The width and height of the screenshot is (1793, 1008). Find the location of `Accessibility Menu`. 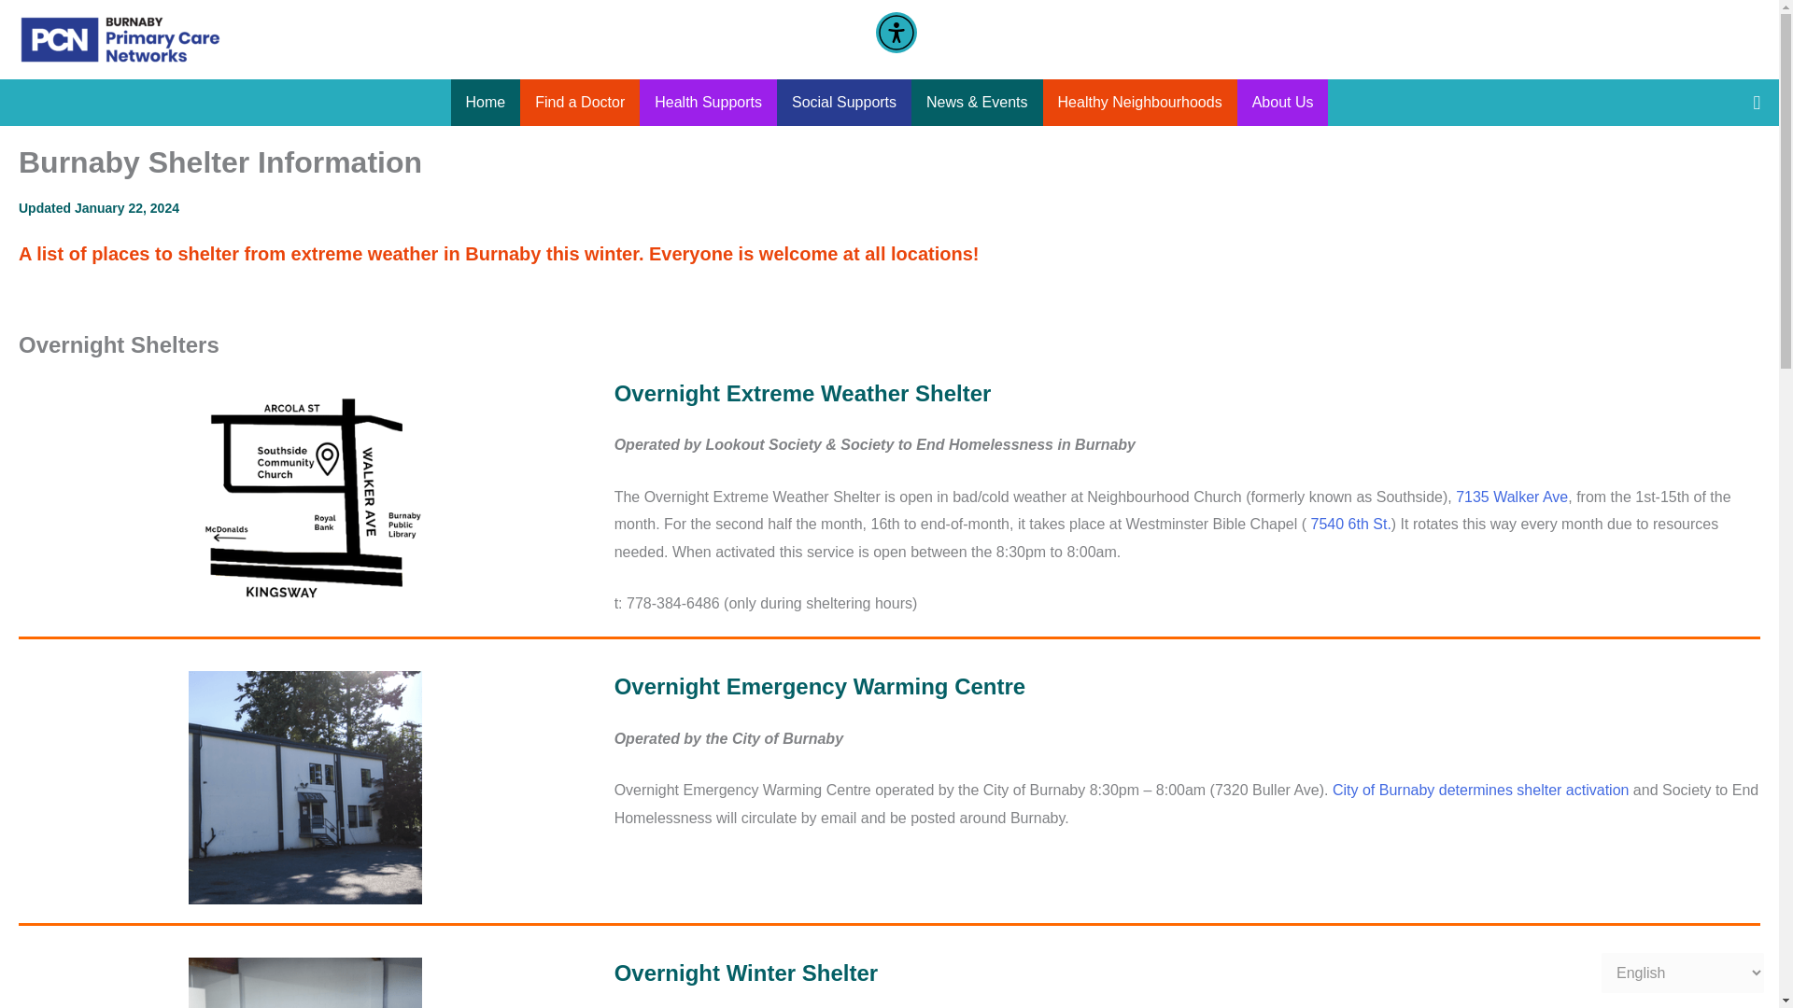

Accessibility Menu is located at coordinates (896, 32).